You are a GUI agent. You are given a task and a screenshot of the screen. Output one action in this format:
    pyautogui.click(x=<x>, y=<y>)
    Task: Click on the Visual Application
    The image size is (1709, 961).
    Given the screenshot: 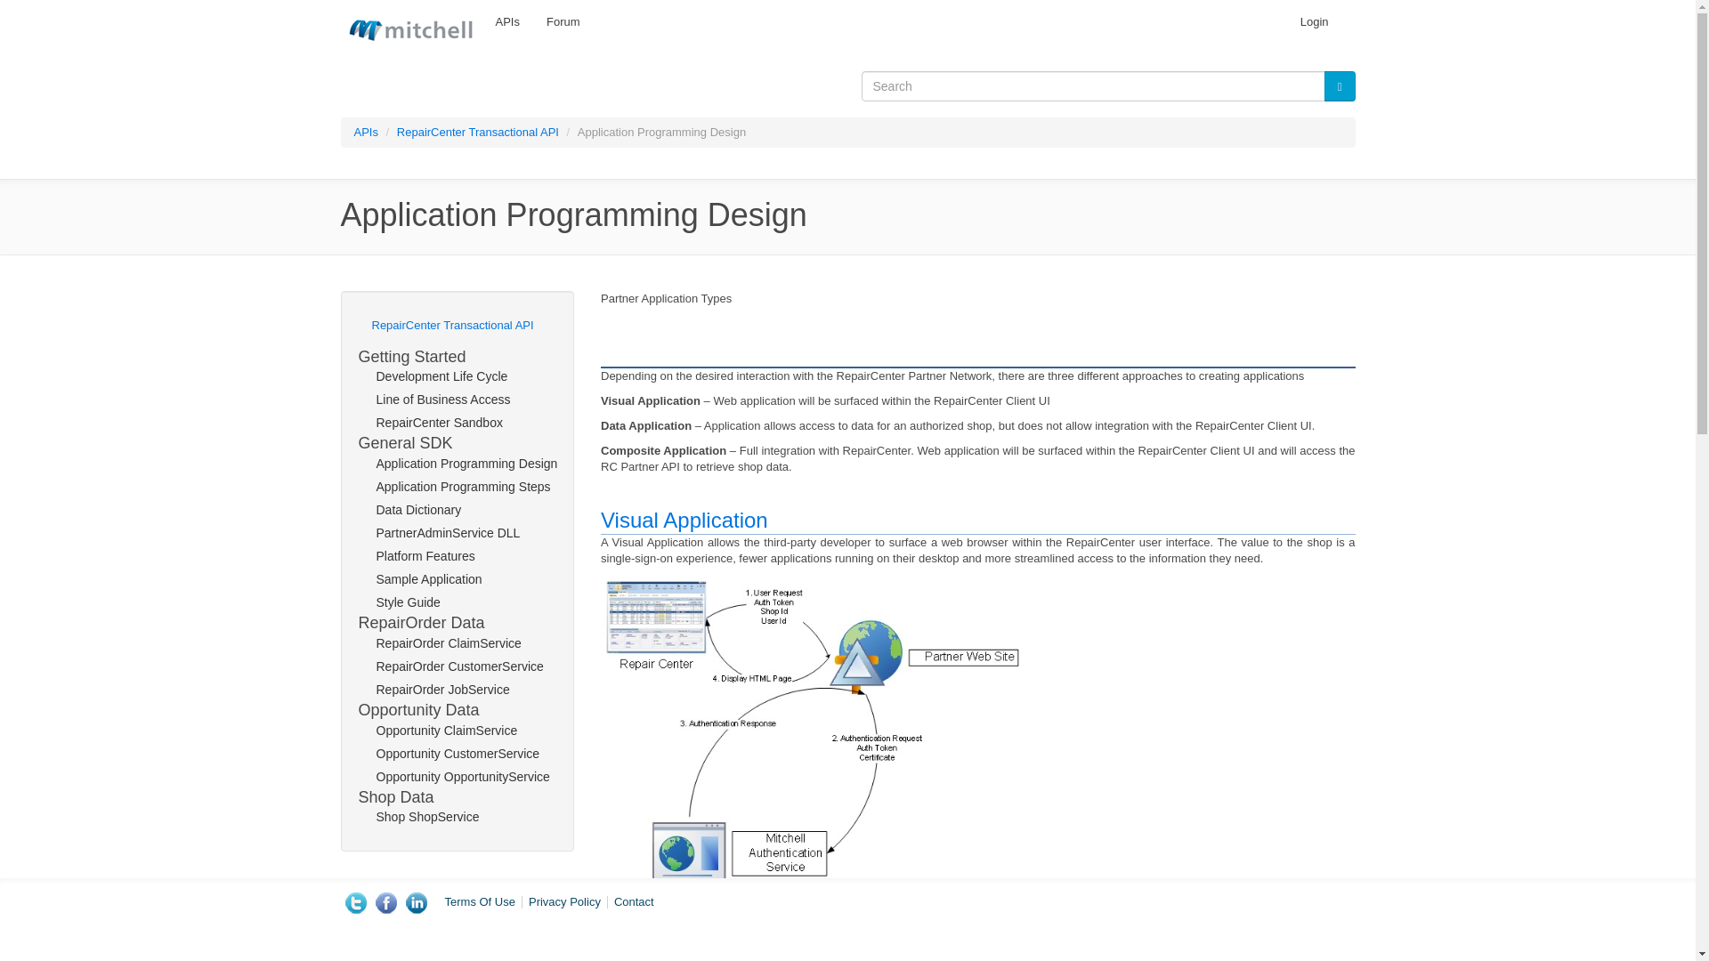 What is the action you would take?
    pyautogui.click(x=684, y=520)
    